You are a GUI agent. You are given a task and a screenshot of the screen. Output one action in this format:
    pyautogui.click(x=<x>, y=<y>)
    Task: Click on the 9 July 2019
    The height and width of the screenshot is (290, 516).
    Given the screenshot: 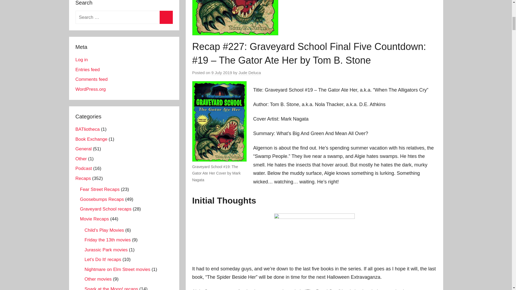 What is the action you would take?
    pyautogui.click(x=222, y=73)
    